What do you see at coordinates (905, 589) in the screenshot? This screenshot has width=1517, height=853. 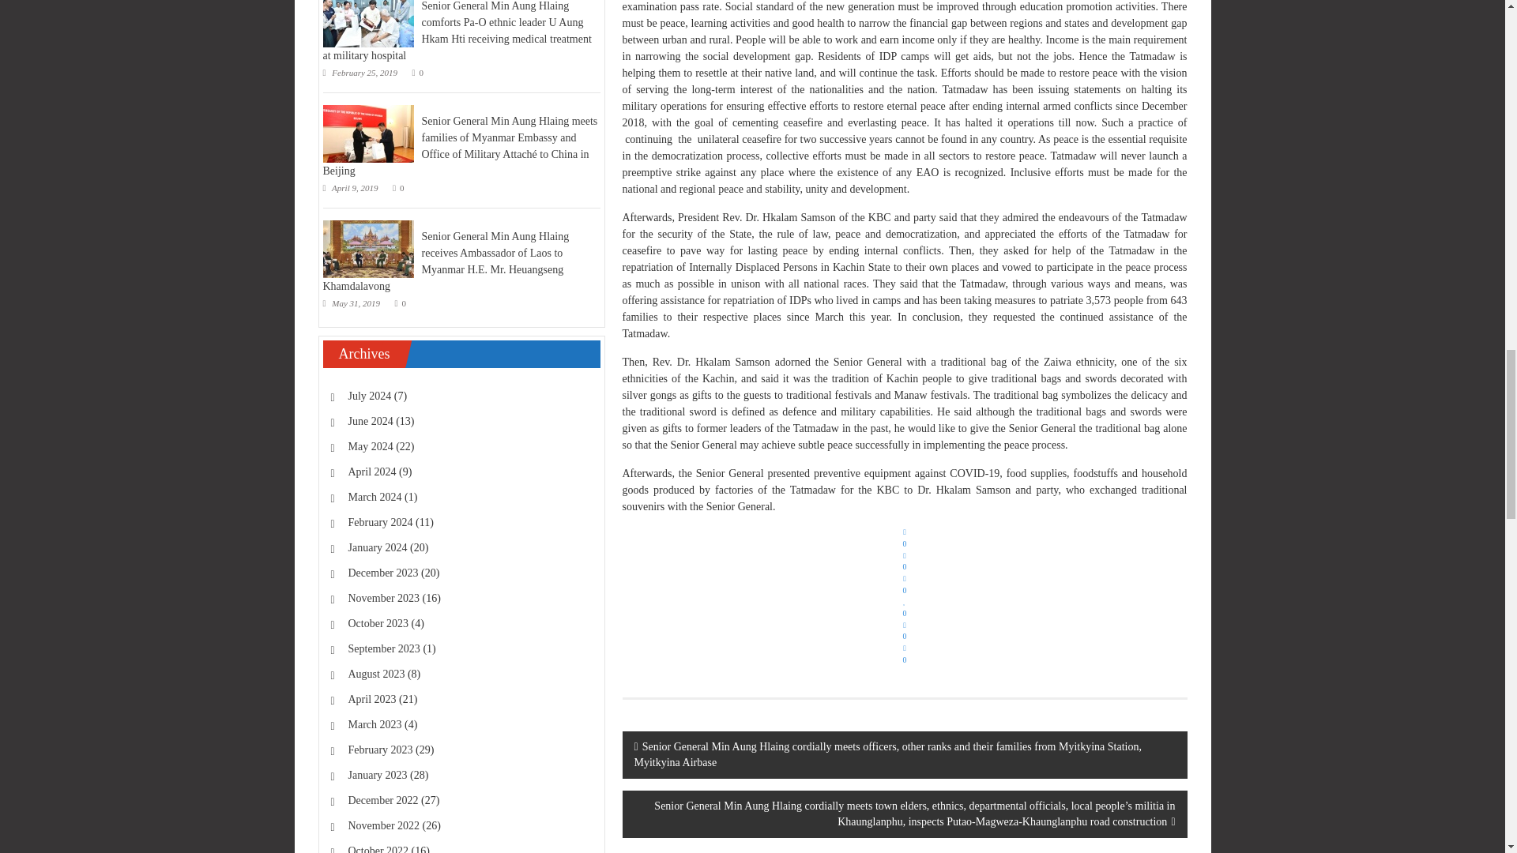 I see `0` at bounding box center [905, 589].